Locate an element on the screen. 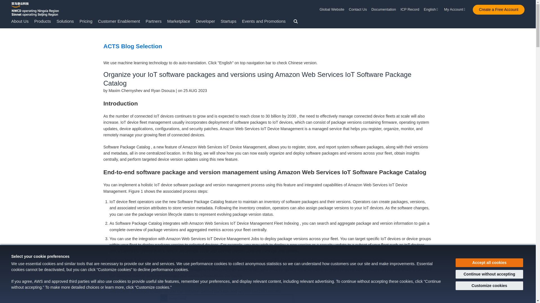 The image size is (540, 303). Global Website is located at coordinates (333, 10).